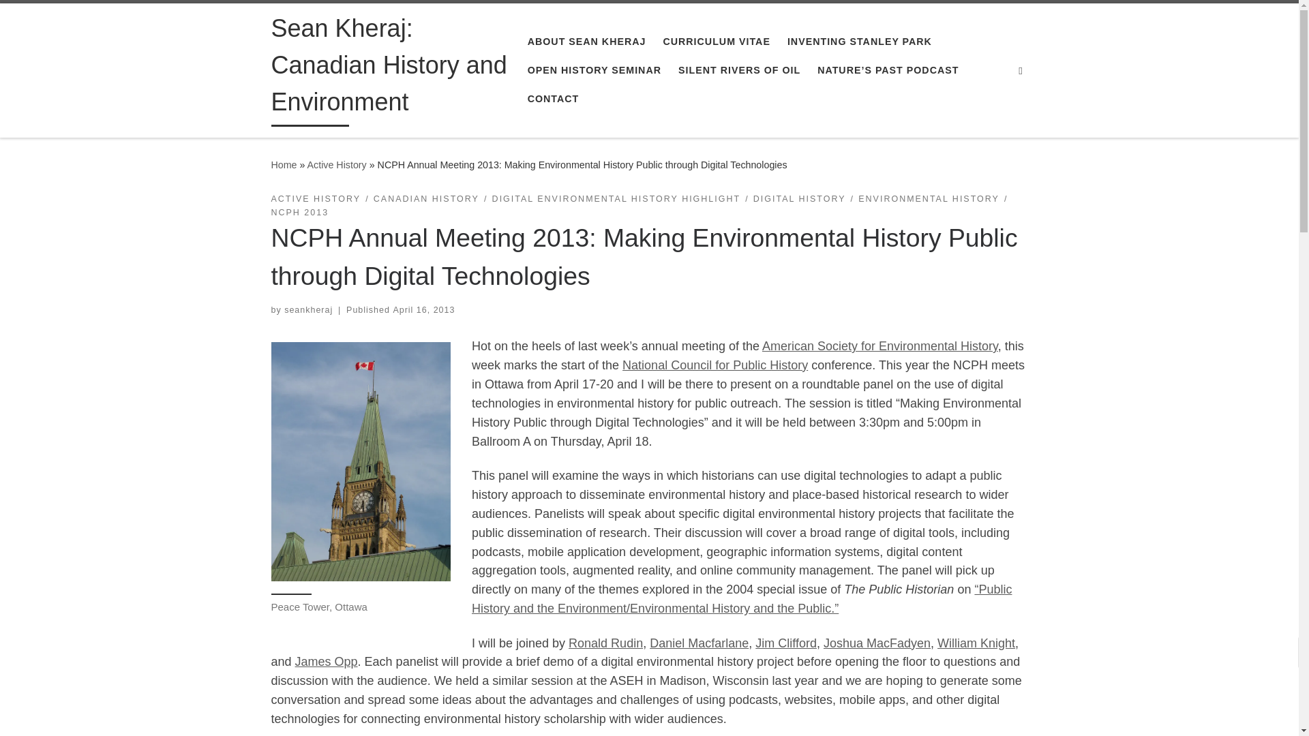 This screenshot has width=1309, height=736. What do you see at coordinates (316, 199) in the screenshot?
I see `ACTIVE HISTORY` at bounding box center [316, 199].